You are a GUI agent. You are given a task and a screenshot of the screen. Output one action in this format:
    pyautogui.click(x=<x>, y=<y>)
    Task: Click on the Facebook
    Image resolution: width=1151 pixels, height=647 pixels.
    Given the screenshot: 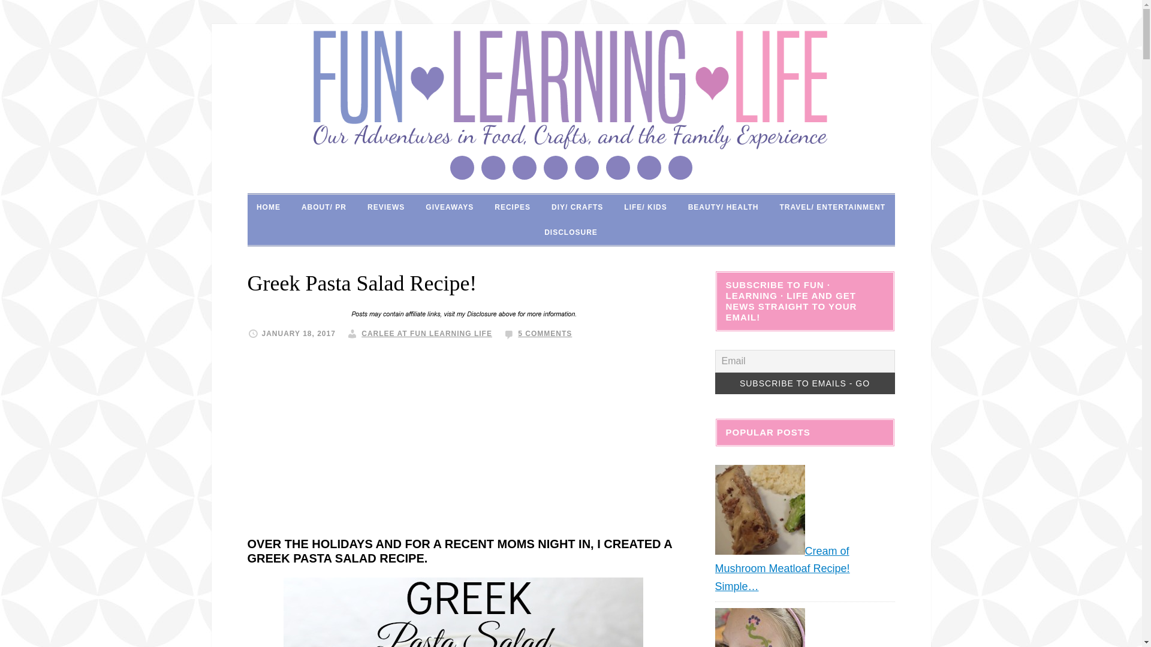 What is the action you would take?
    pyautogui.click(x=493, y=168)
    